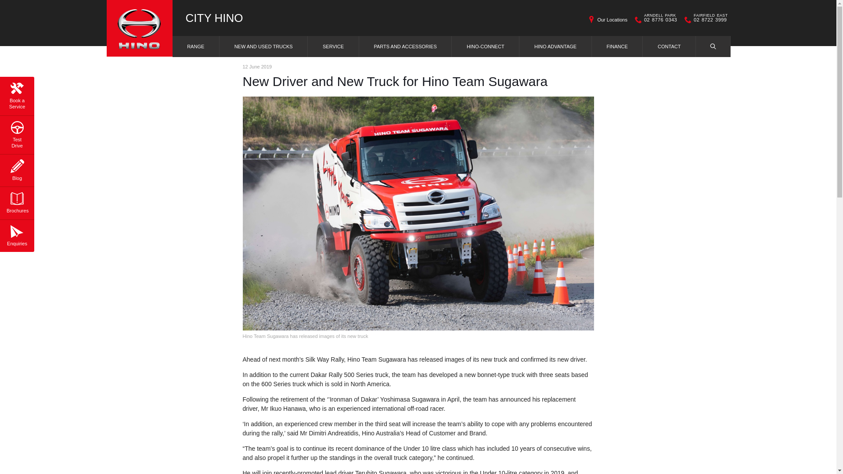 Image resolution: width=843 pixels, height=474 pixels. What do you see at coordinates (263, 47) in the screenshot?
I see `NEW AND USED TRUCKS` at bounding box center [263, 47].